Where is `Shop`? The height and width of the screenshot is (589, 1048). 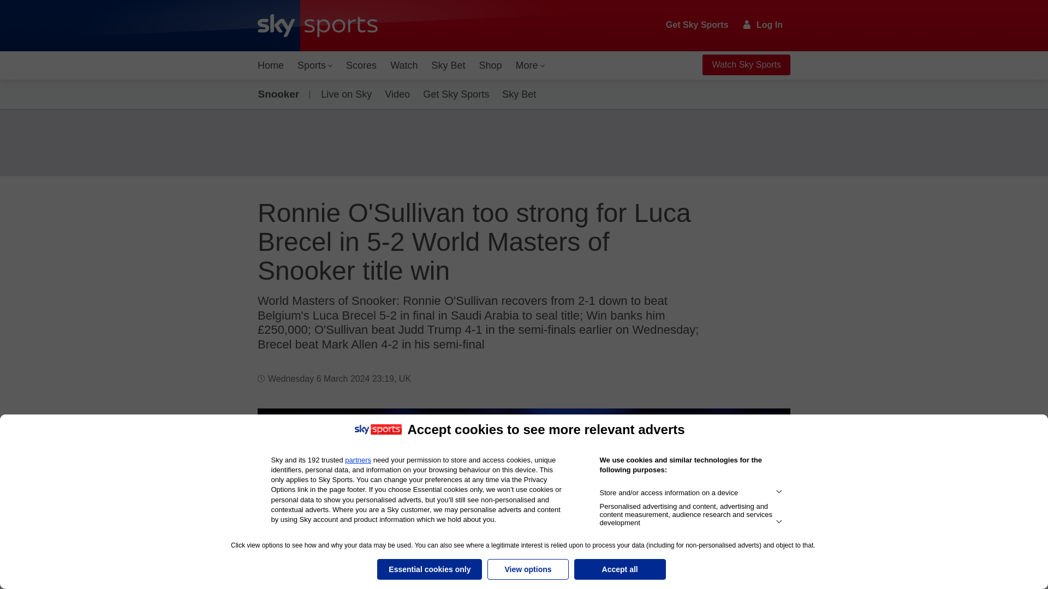
Shop is located at coordinates (490, 65).